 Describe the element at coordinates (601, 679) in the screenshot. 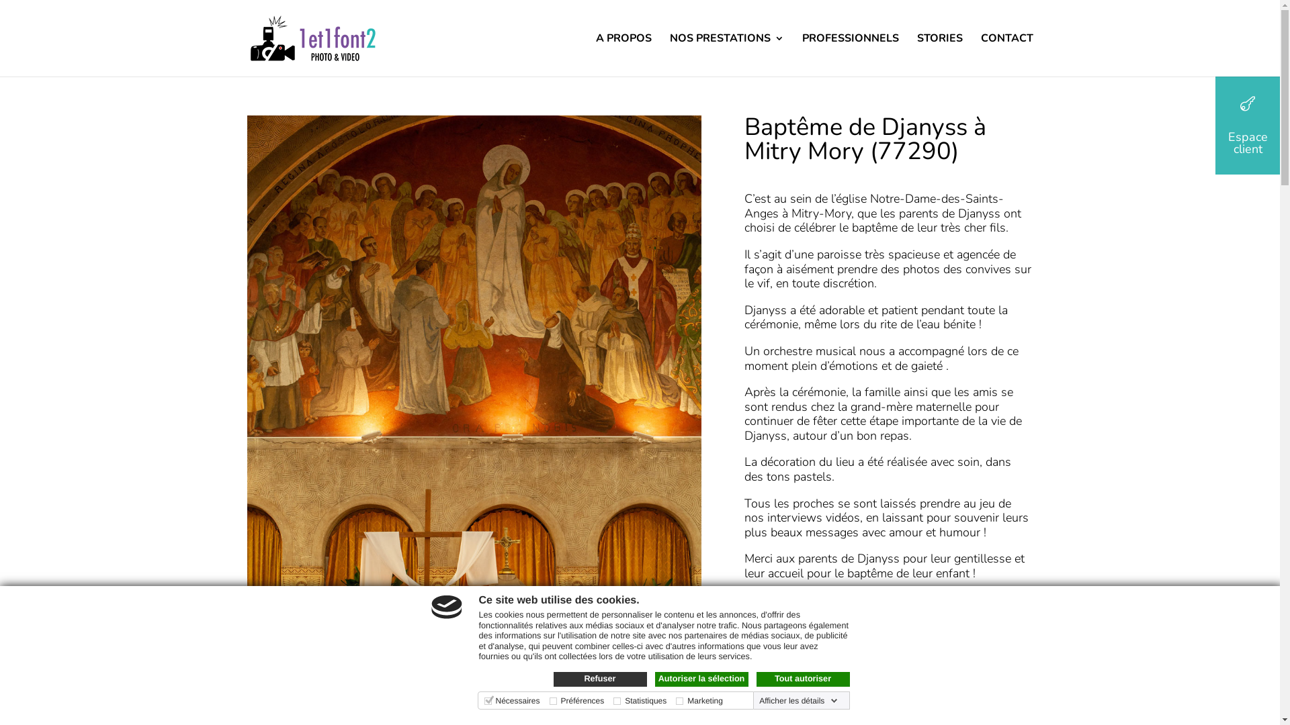

I see `Refuser` at that location.